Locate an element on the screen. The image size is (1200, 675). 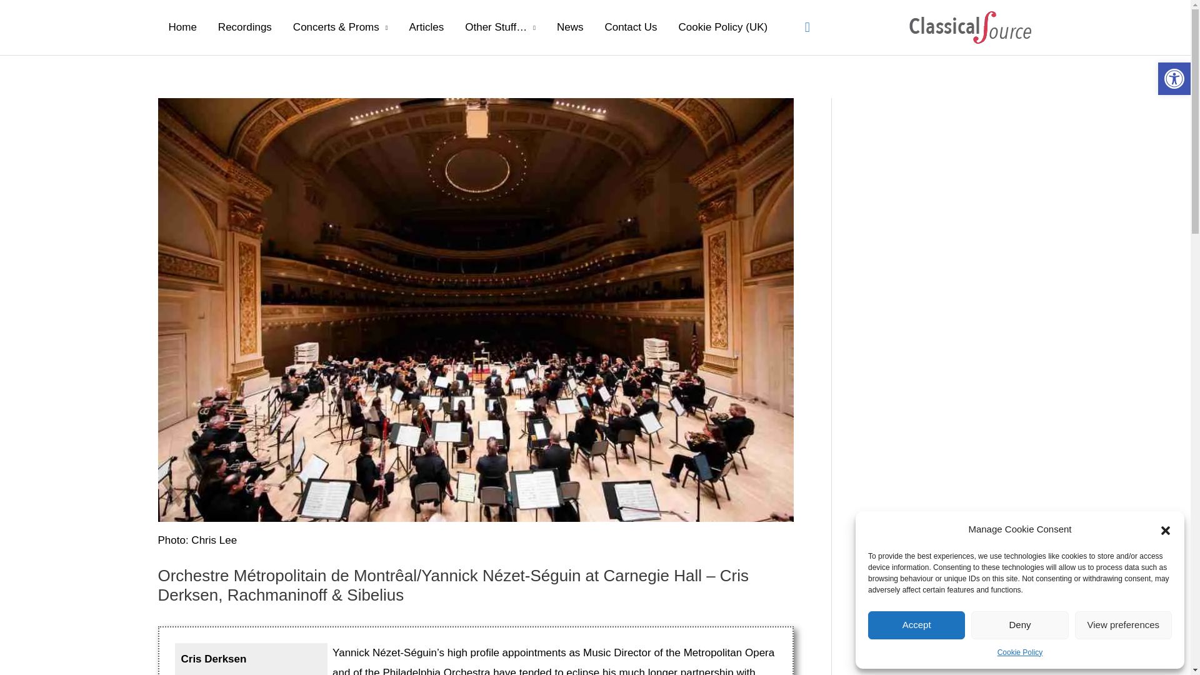
View preferences is located at coordinates (1124, 625).